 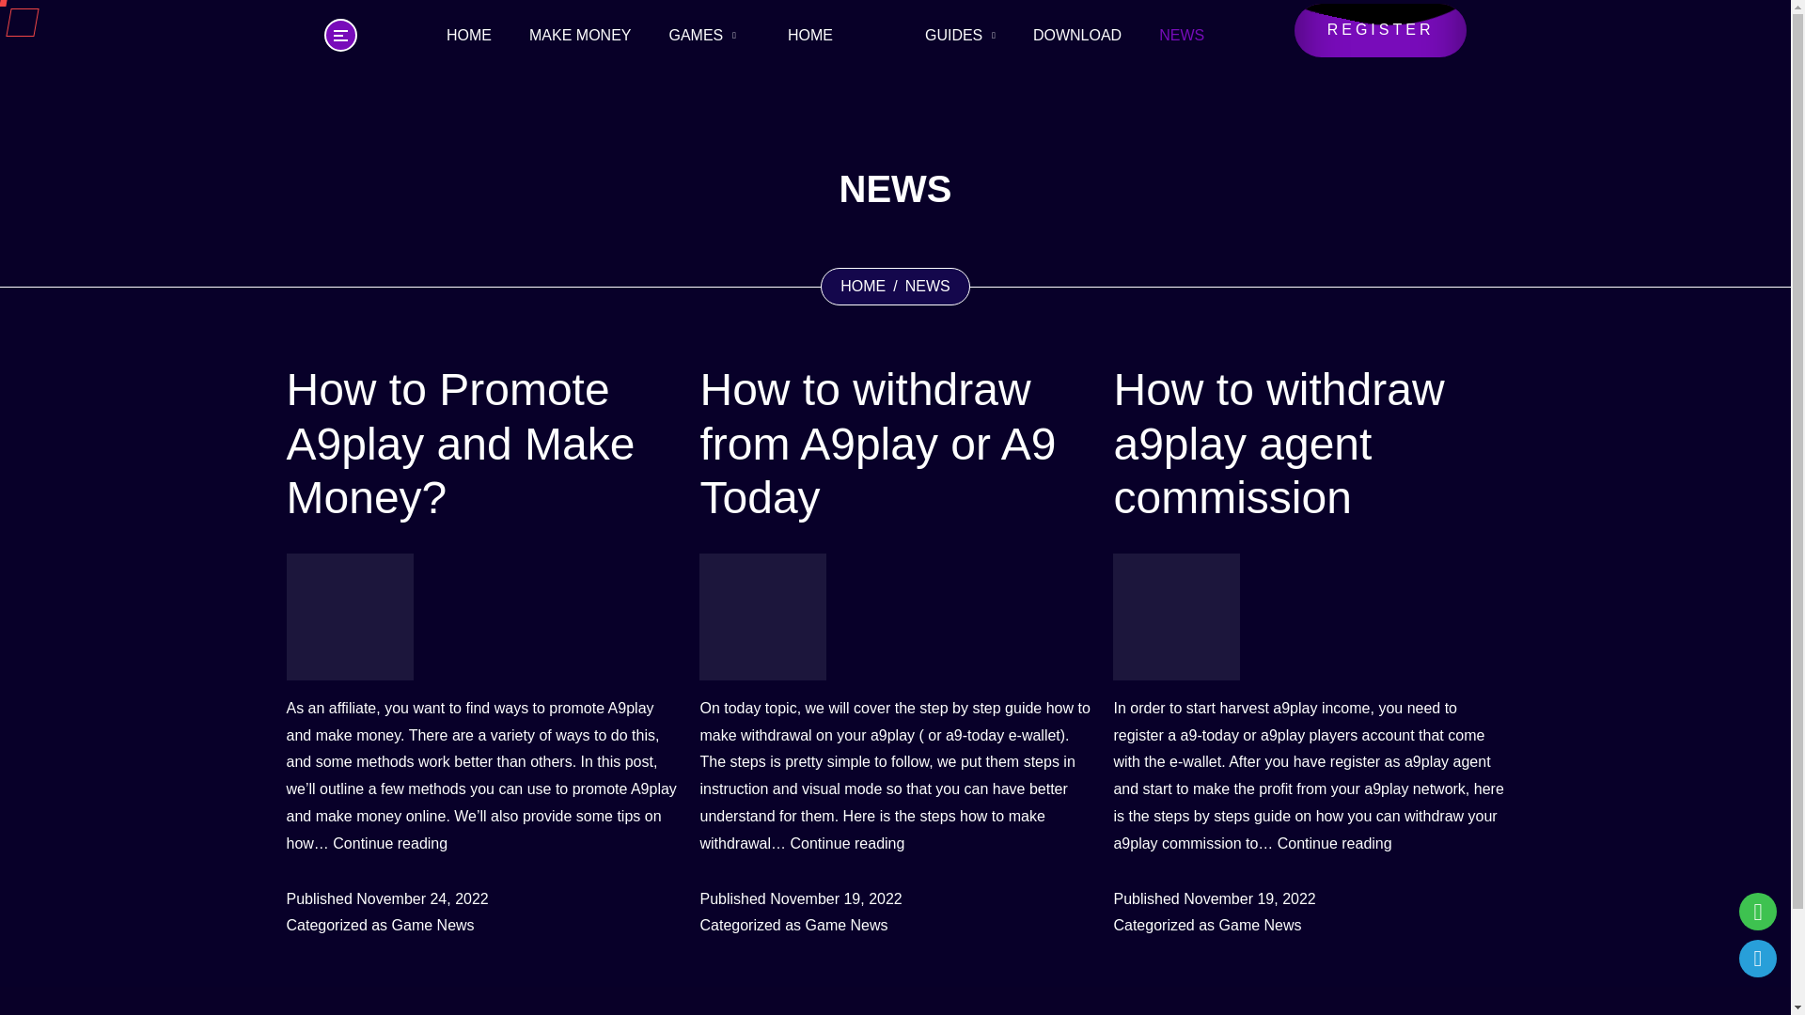 I want to click on HOME, so click(x=829, y=35).